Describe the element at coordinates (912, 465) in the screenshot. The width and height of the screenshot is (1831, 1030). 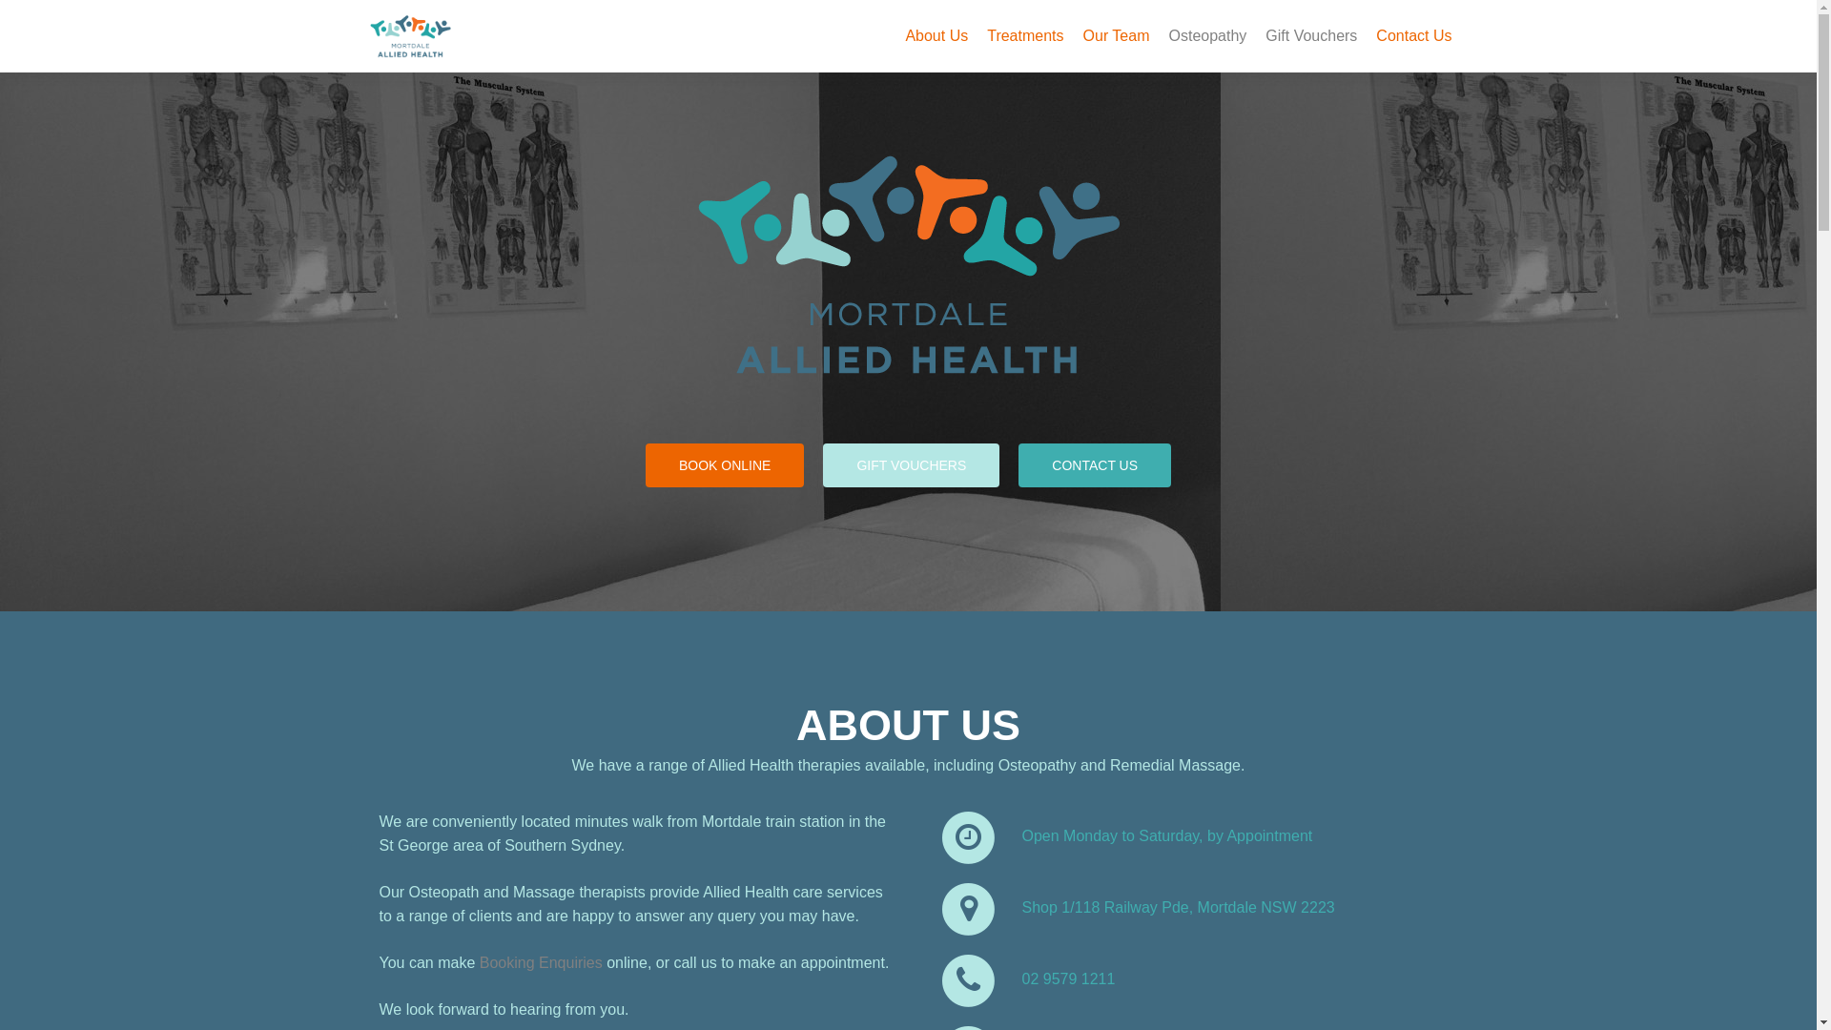
I see `GIFT VOUCHERS` at that location.